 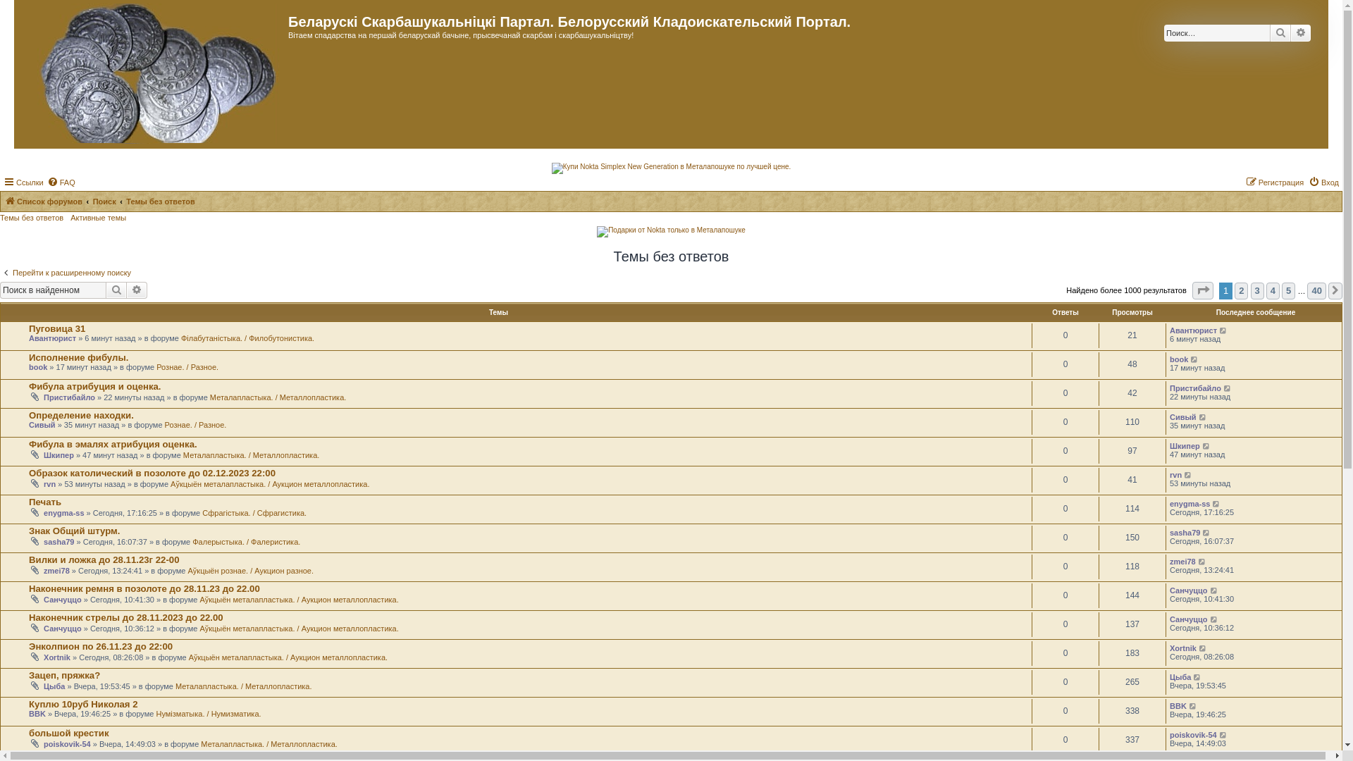 I want to click on book, so click(x=1179, y=359).